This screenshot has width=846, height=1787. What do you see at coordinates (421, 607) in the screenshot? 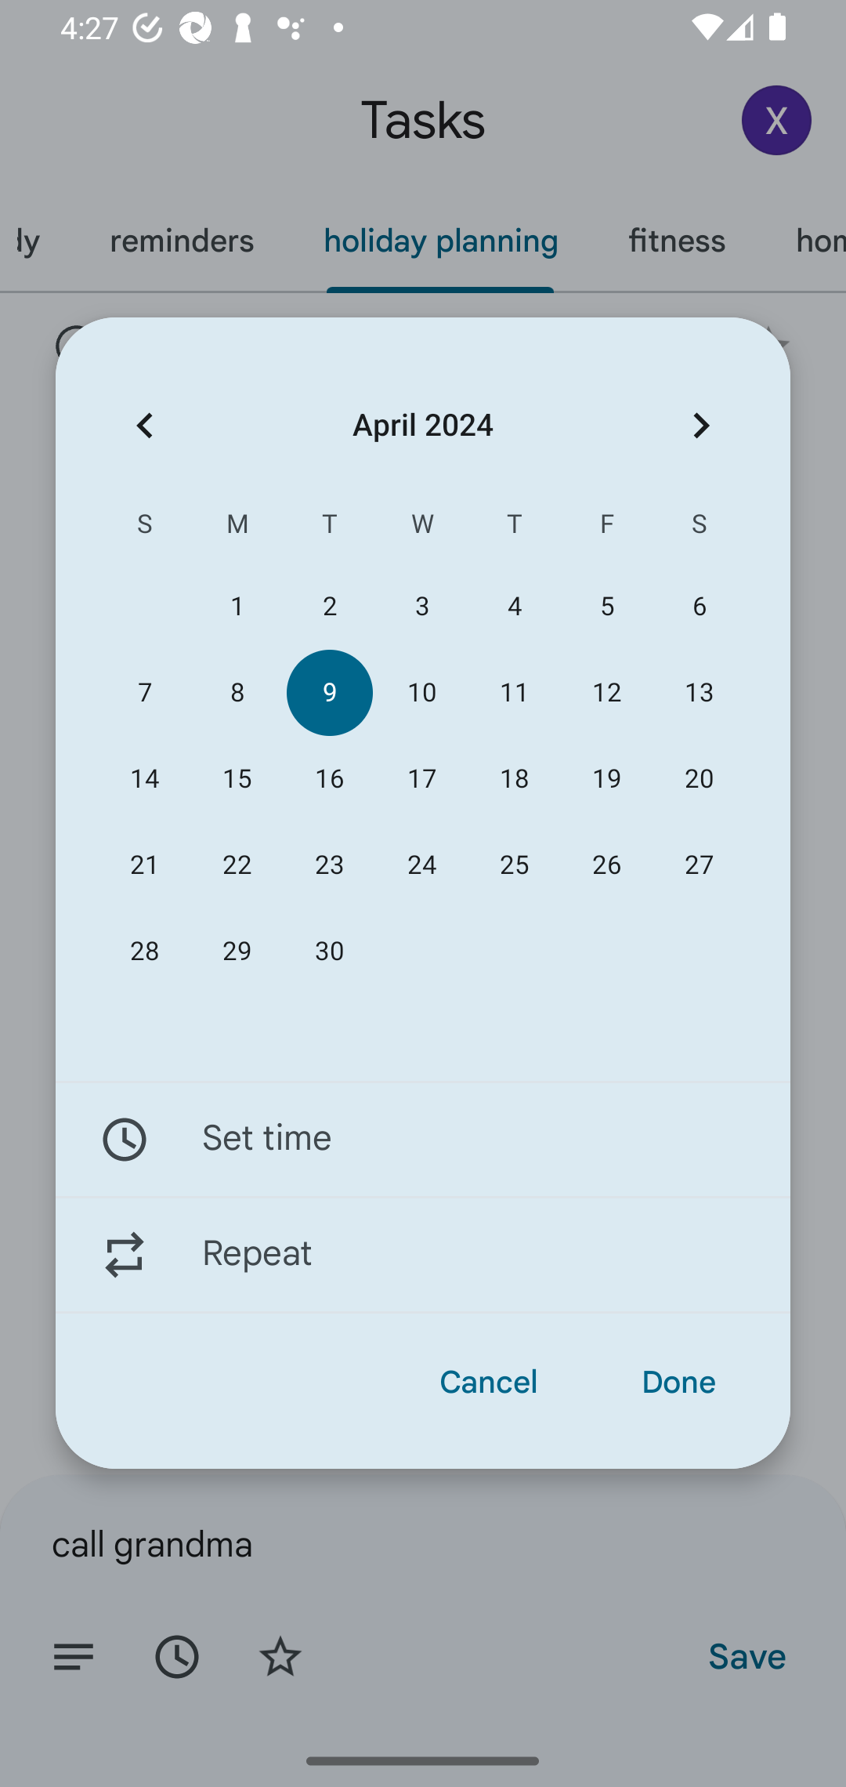
I see `3 03 April 2024` at bounding box center [421, 607].